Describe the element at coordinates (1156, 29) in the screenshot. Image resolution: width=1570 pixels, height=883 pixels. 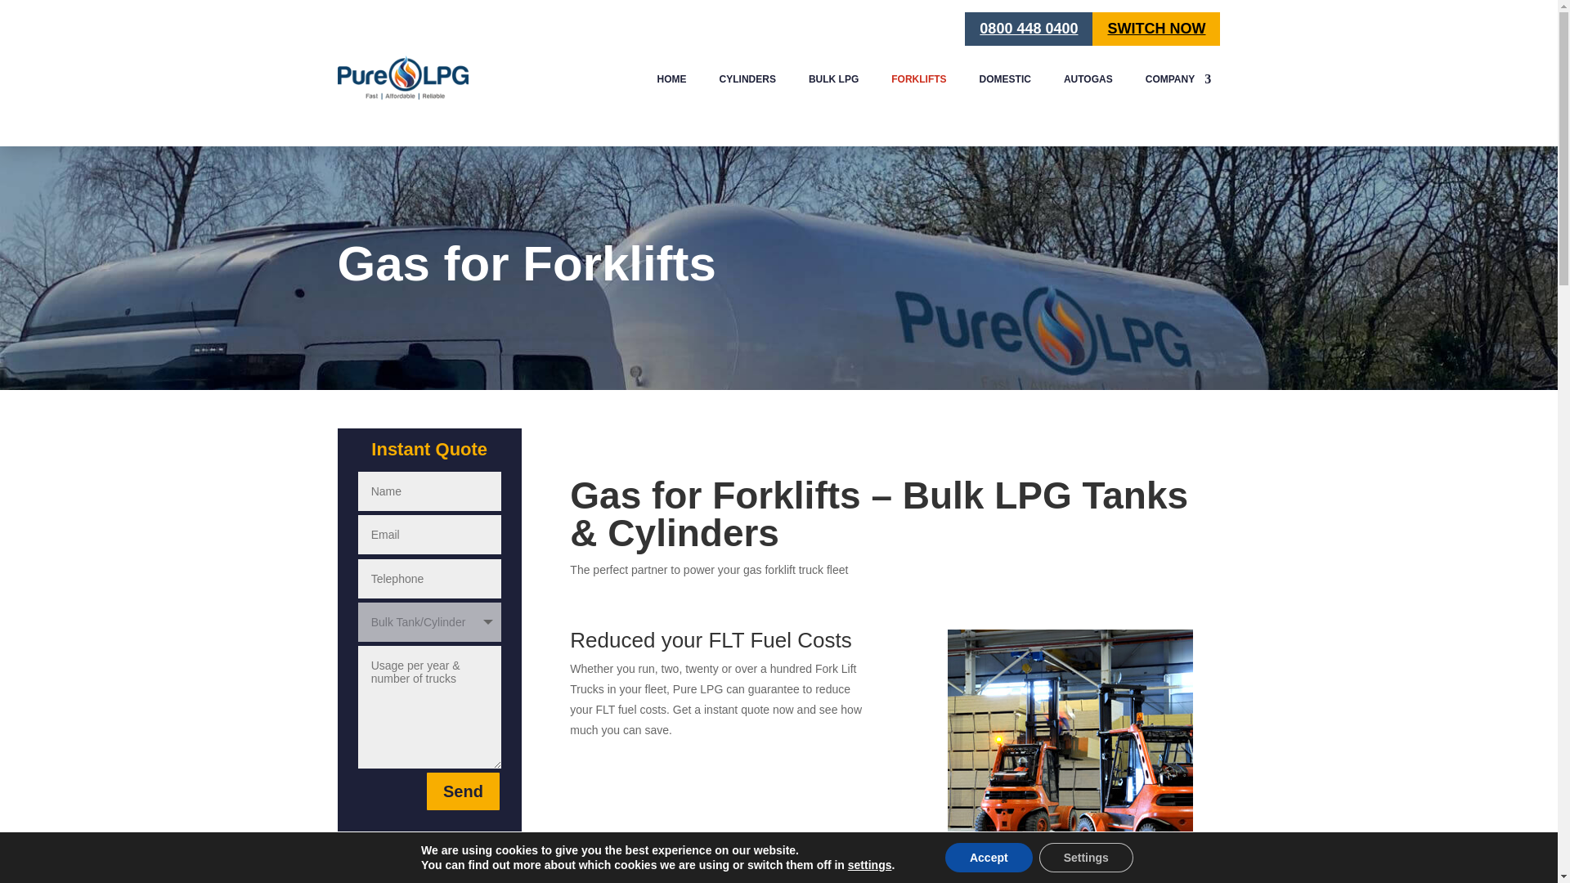
I see `SWITCH NOW` at that location.